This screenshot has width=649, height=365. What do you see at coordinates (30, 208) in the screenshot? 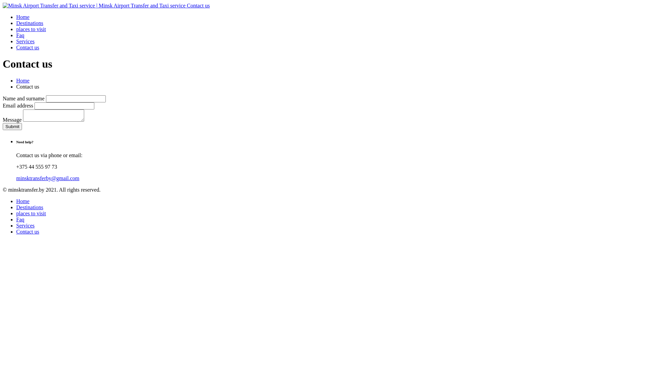
I see `Destinations` at bounding box center [30, 208].